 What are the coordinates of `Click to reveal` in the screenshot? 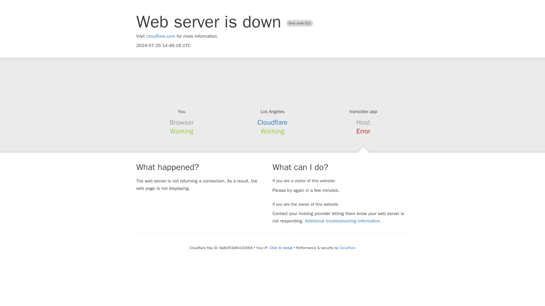 It's located at (281, 248).